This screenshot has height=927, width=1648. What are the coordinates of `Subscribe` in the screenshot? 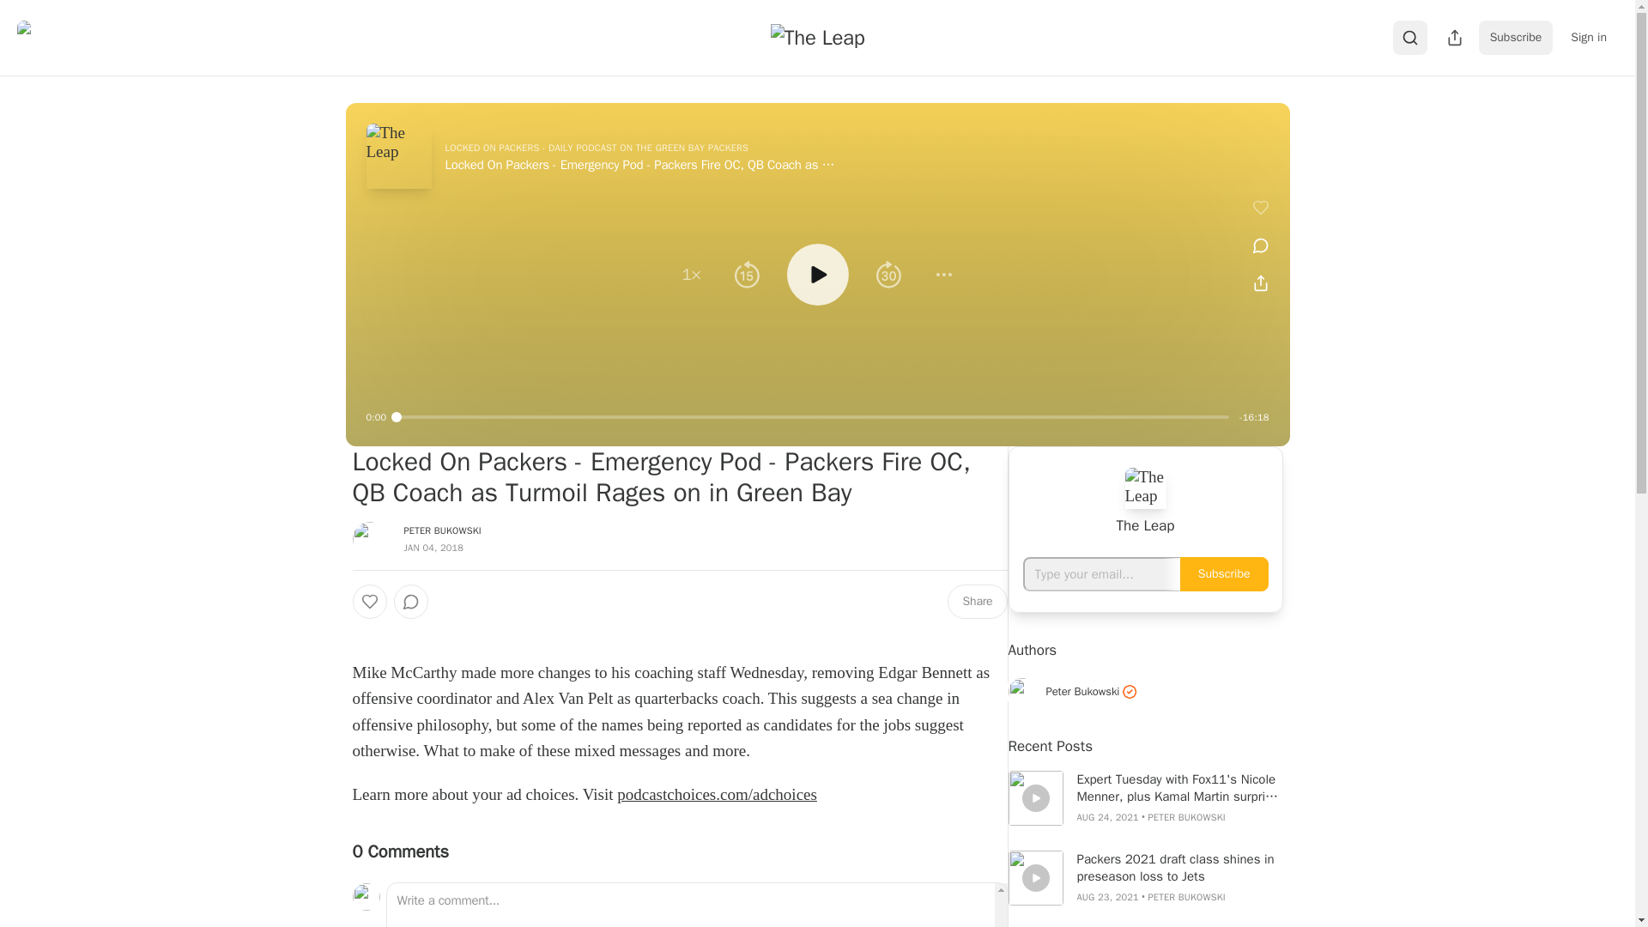 It's located at (1516, 37).